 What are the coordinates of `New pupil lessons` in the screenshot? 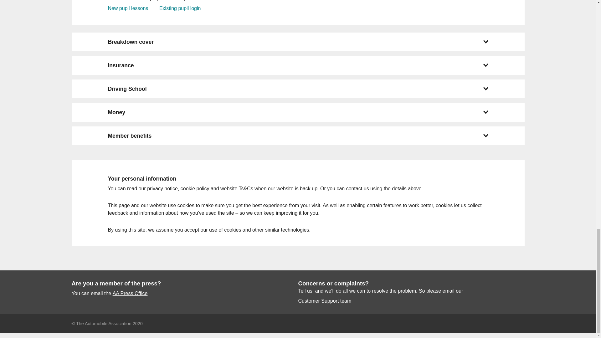 It's located at (128, 8).